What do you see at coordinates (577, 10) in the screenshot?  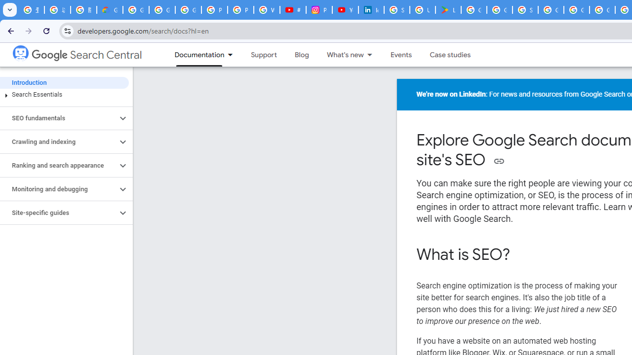 I see `Google Cloud Platform` at bounding box center [577, 10].